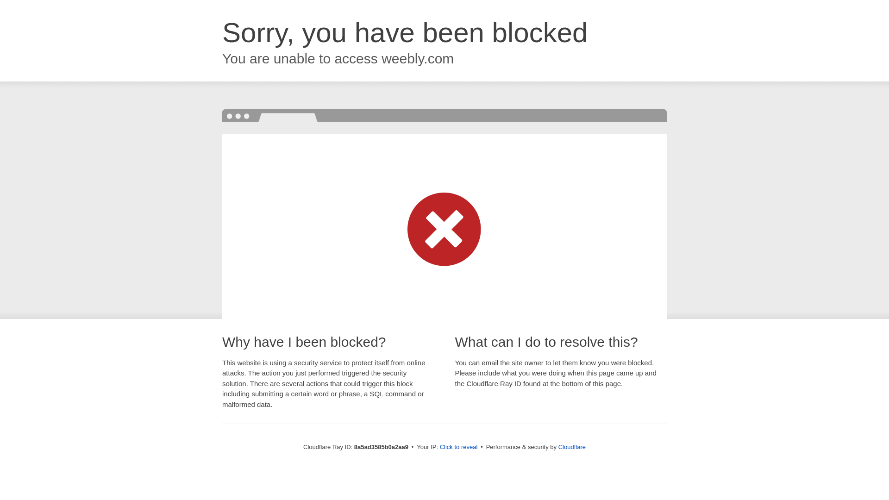  Describe the element at coordinates (572, 447) in the screenshot. I see `Cloudflare` at that location.